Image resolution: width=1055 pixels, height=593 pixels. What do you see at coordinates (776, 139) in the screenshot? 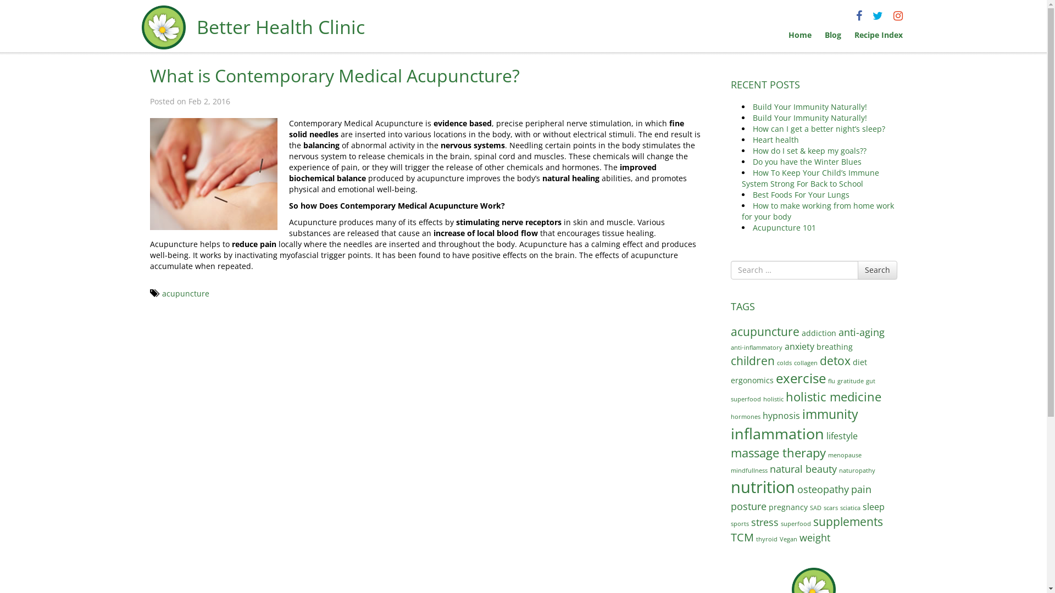
I see `Heart health` at bounding box center [776, 139].